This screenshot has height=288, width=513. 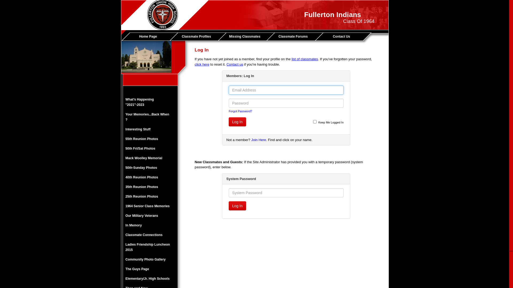 What do you see at coordinates (149, 37) in the screenshot?
I see `Home Page` at bounding box center [149, 37].